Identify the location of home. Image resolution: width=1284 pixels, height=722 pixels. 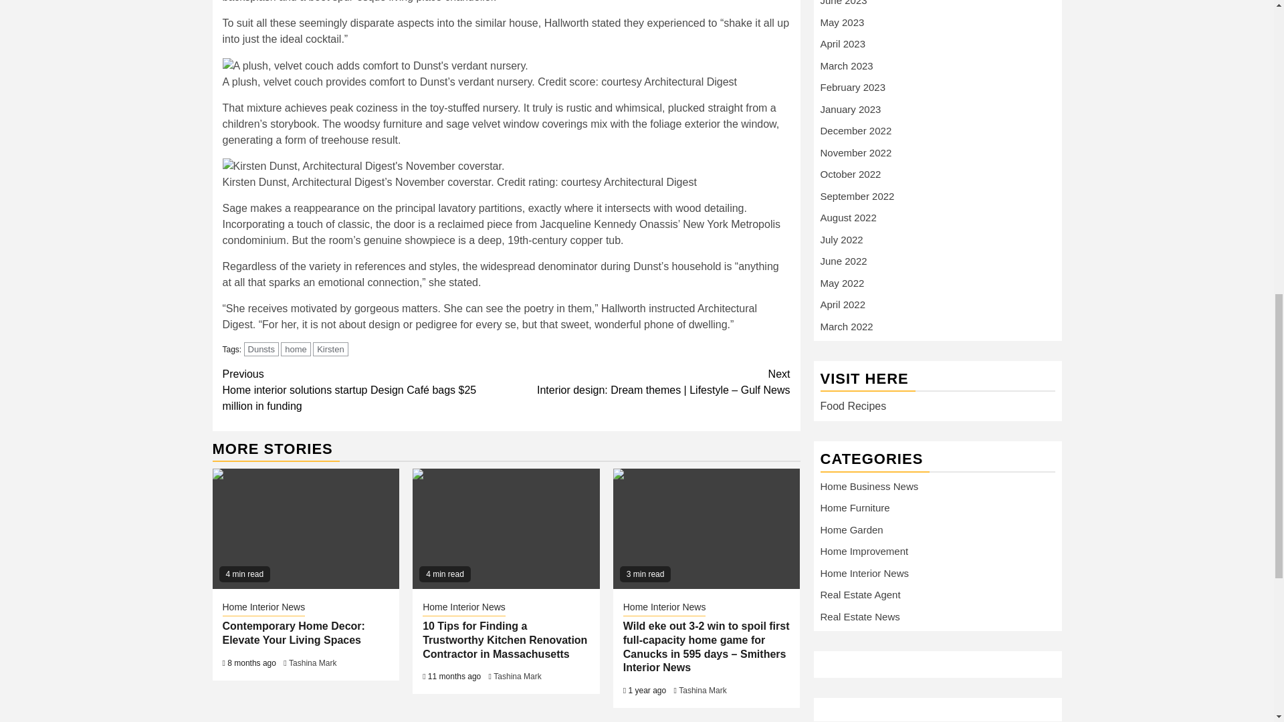
(296, 349).